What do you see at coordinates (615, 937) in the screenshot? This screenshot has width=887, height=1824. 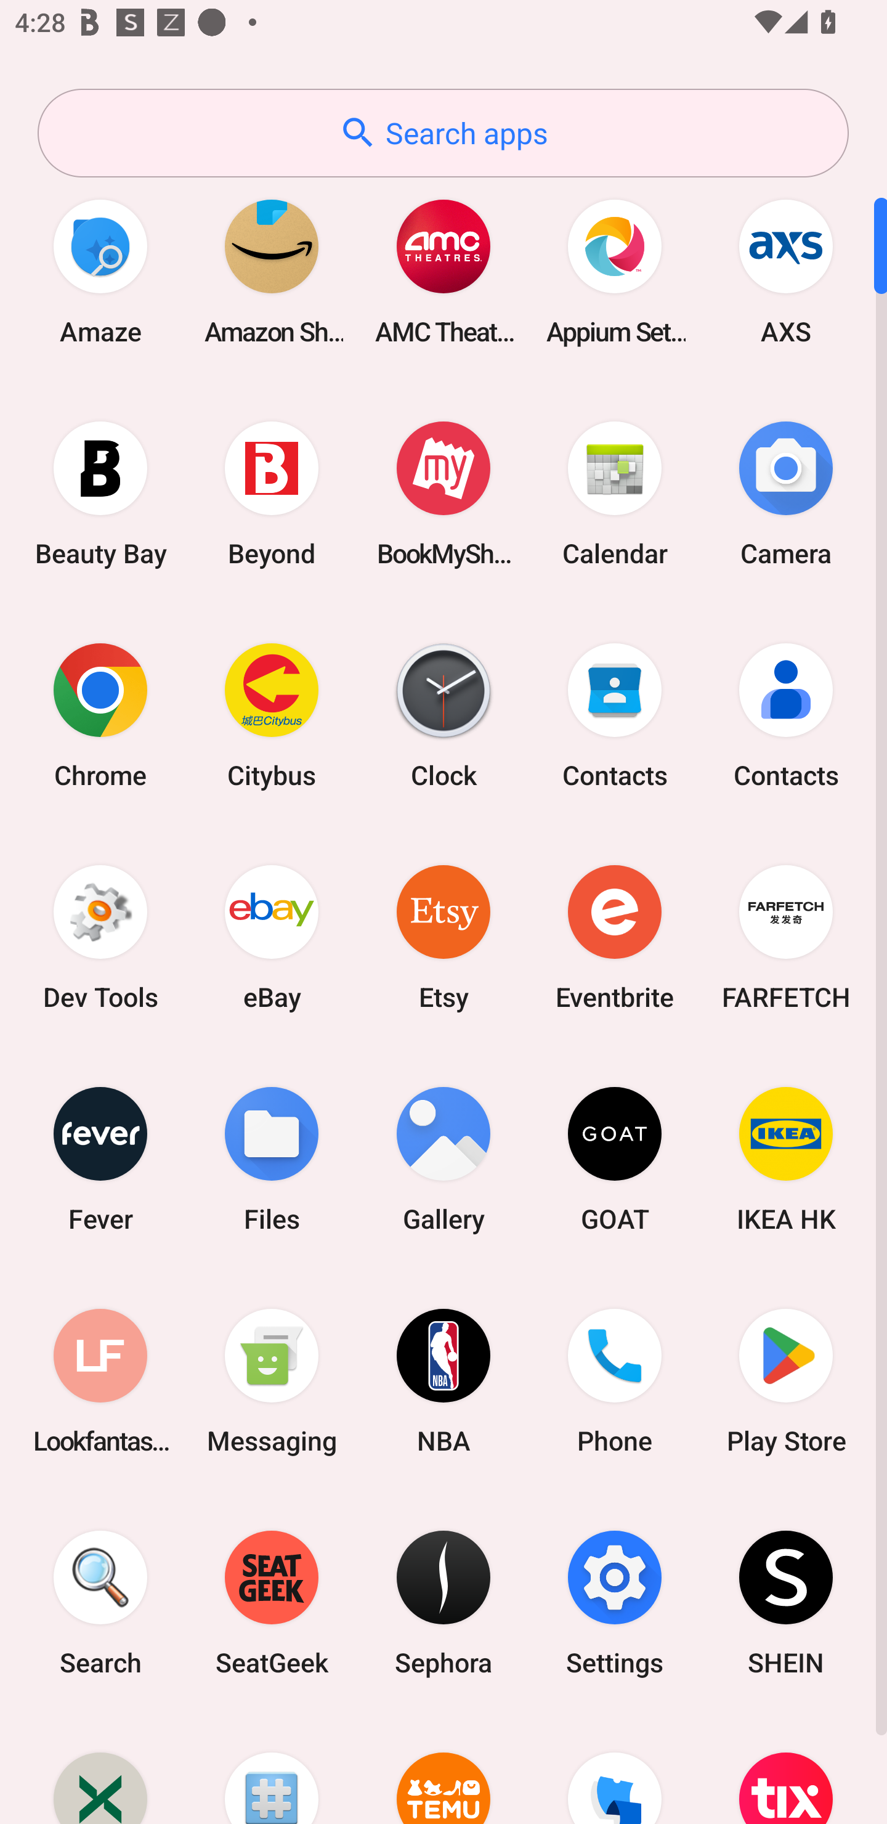 I see `Eventbrite` at bounding box center [615, 937].